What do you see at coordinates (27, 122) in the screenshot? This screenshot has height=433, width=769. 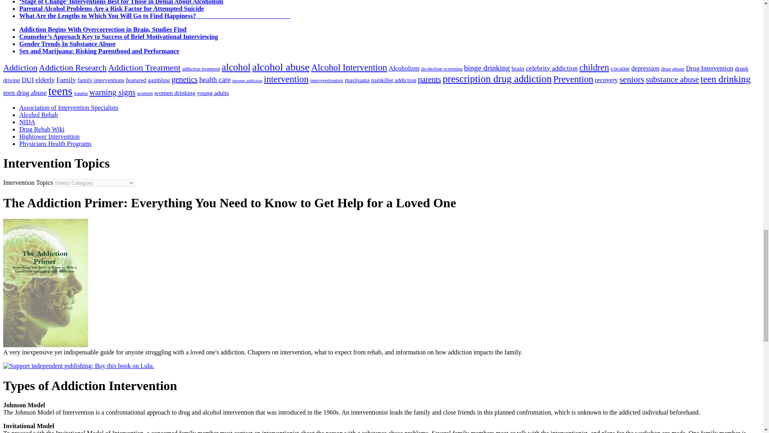 I see `National Institute on Drug Abuse` at bounding box center [27, 122].